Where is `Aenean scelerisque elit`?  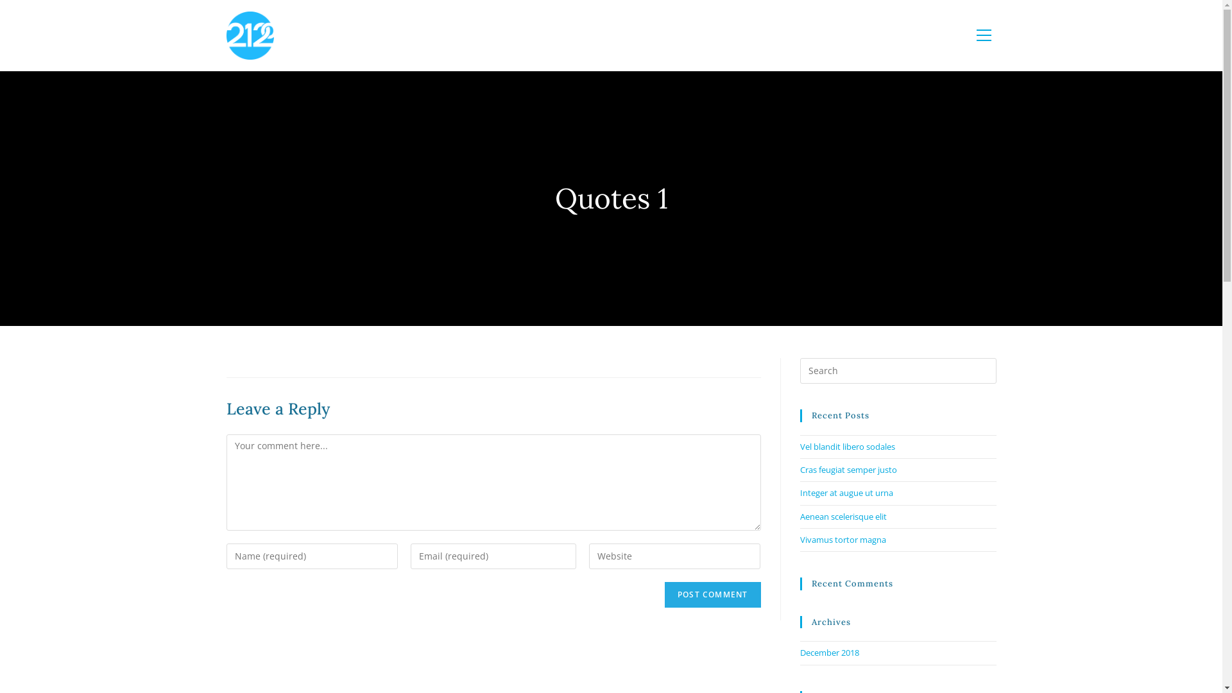 Aenean scelerisque elit is located at coordinates (843, 517).